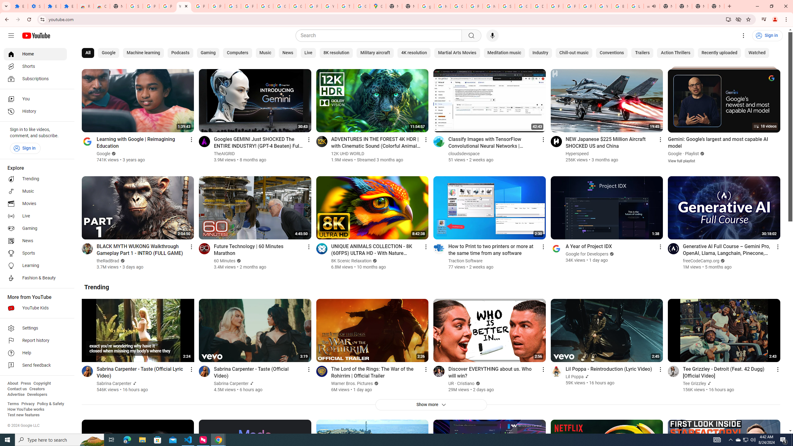 The width and height of the screenshot is (793, 446). I want to click on YouTube, so click(330, 6).